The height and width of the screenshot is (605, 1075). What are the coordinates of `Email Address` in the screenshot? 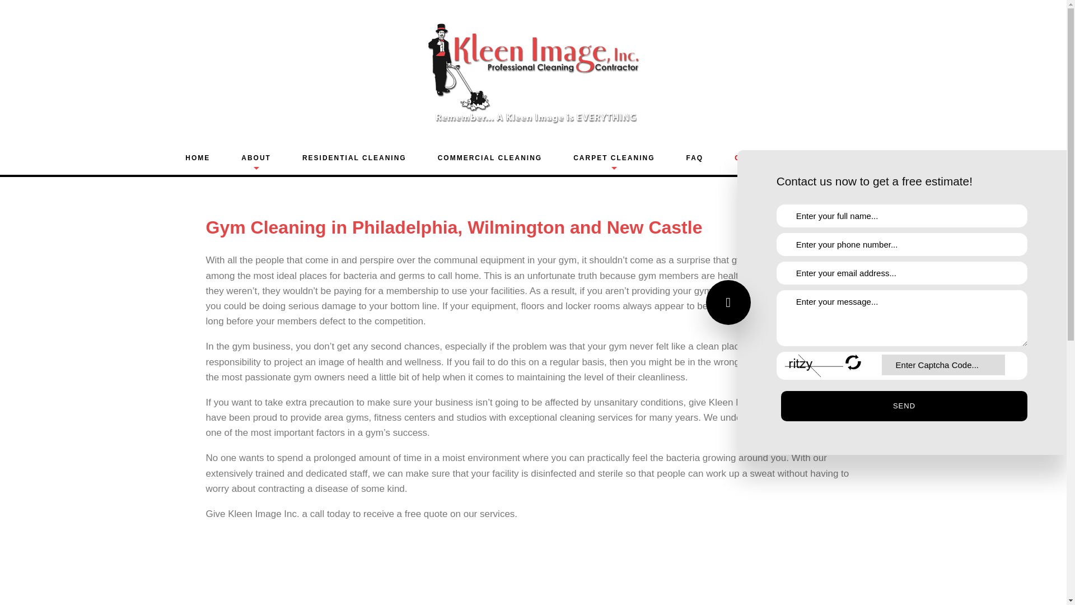 It's located at (901, 272).